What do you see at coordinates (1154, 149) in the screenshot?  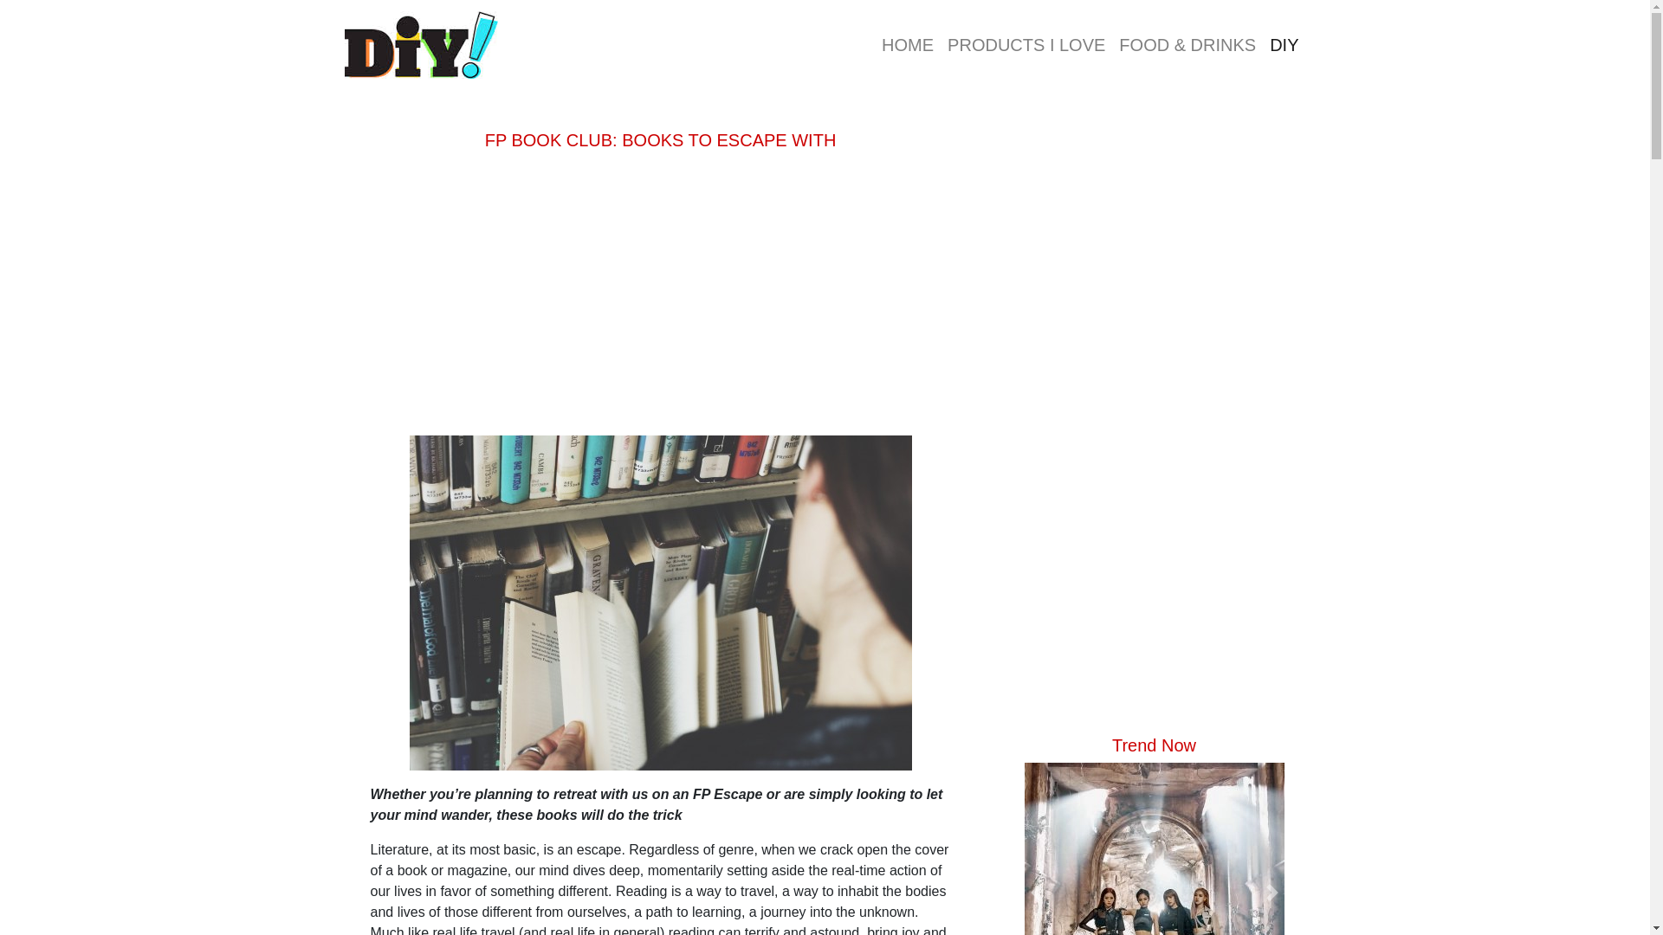 I see `Advertisement` at bounding box center [1154, 149].